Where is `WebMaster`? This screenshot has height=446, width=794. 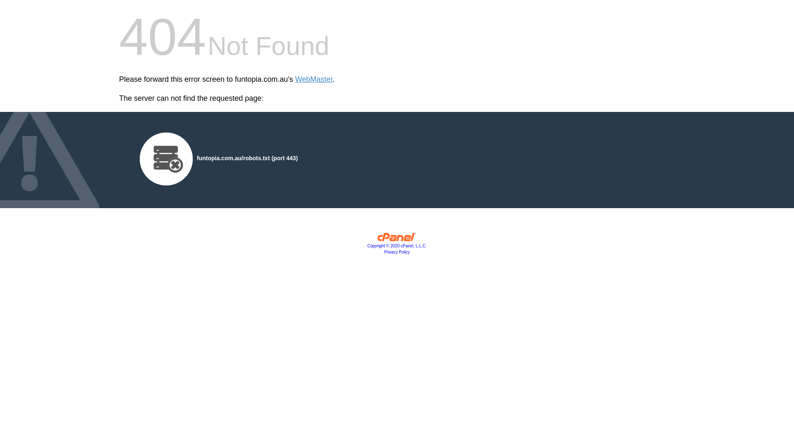 WebMaster is located at coordinates (314, 79).